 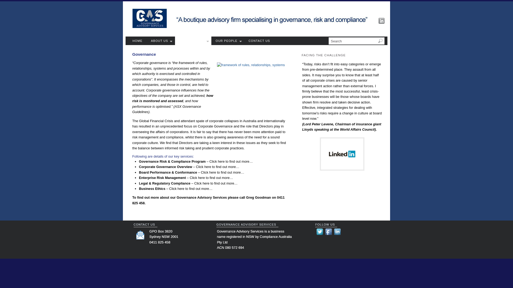 What do you see at coordinates (193, 41) in the screenshot?
I see `OUR SERVICES` at bounding box center [193, 41].